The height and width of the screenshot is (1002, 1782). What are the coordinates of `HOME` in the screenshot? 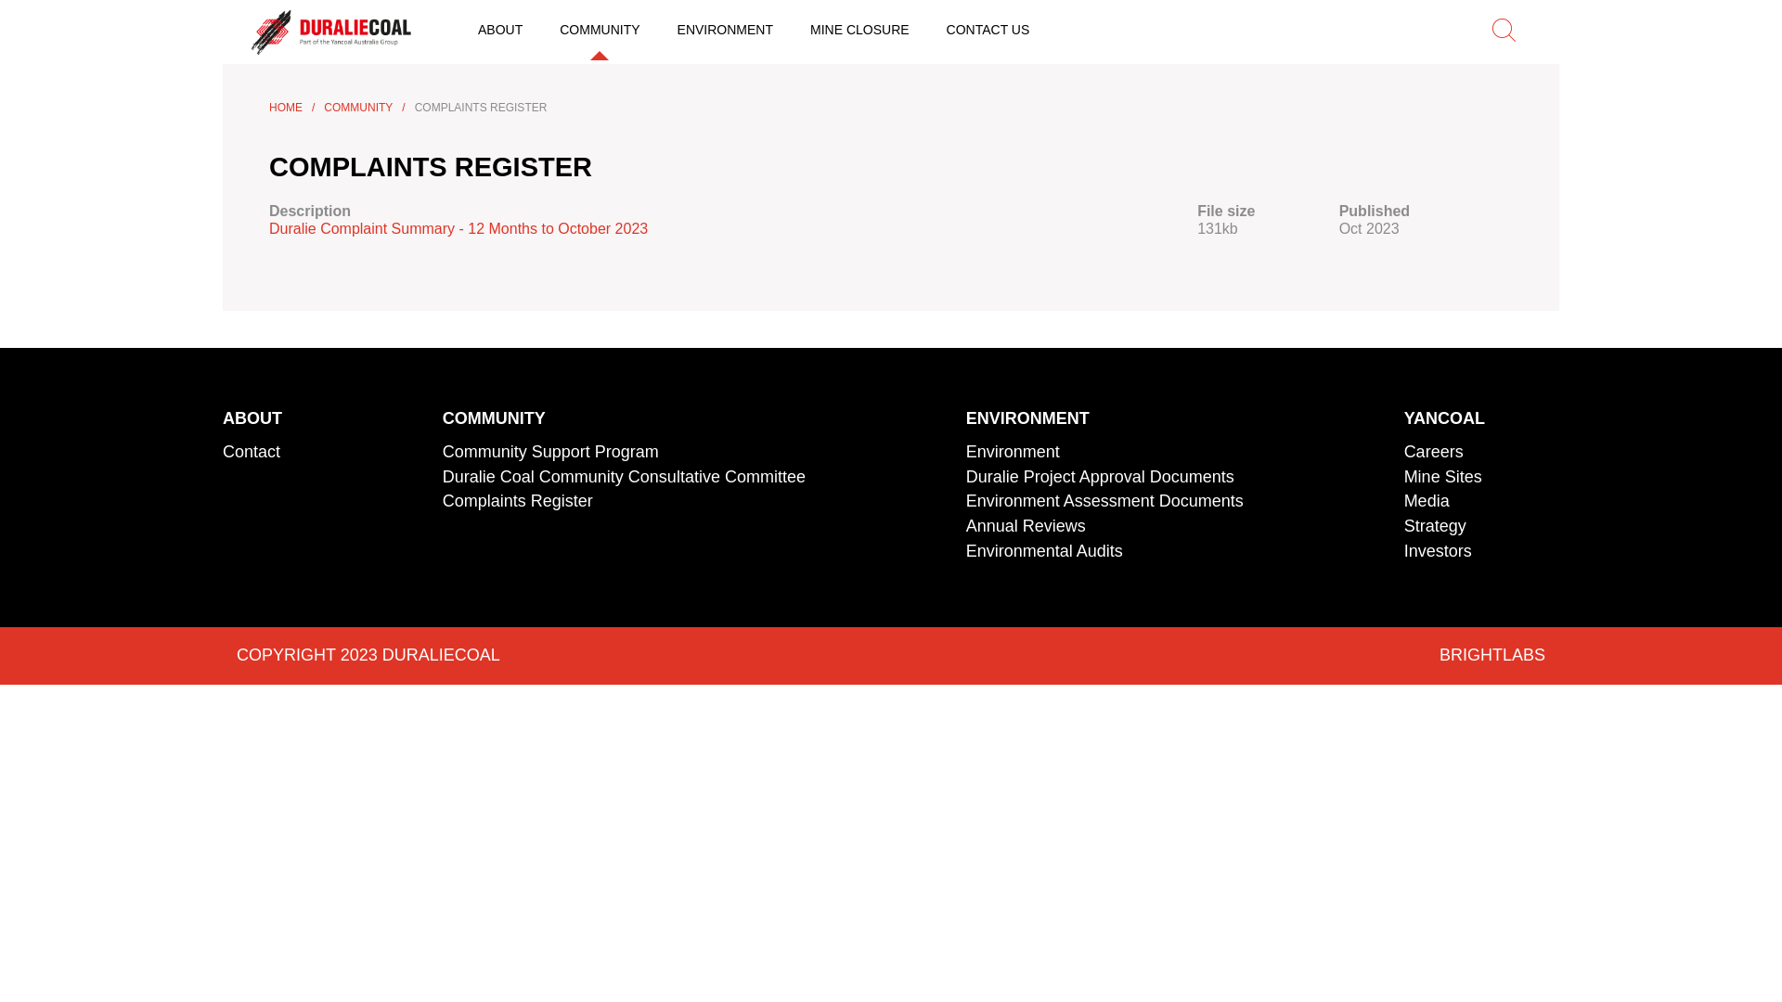 It's located at (286, 108).